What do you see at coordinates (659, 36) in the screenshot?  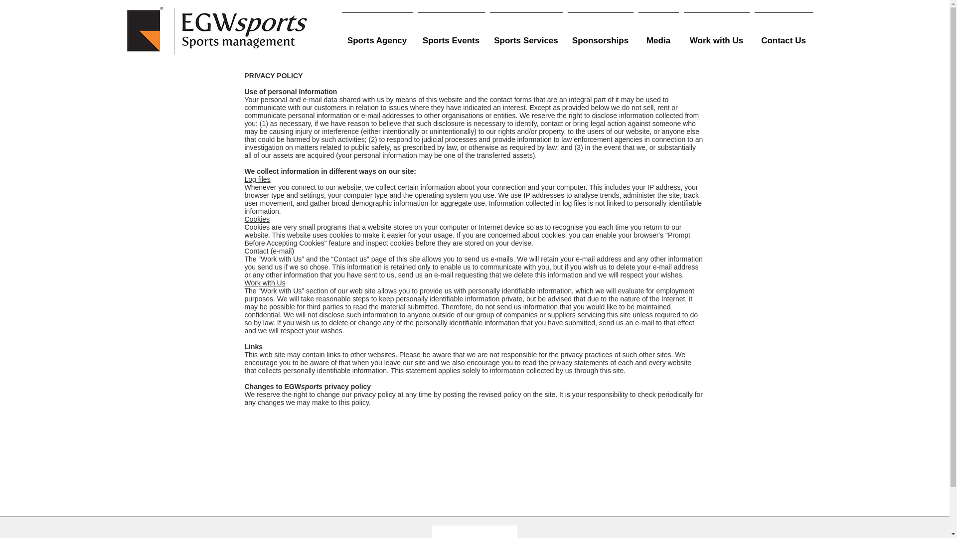 I see `Media` at bounding box center [659, 36].